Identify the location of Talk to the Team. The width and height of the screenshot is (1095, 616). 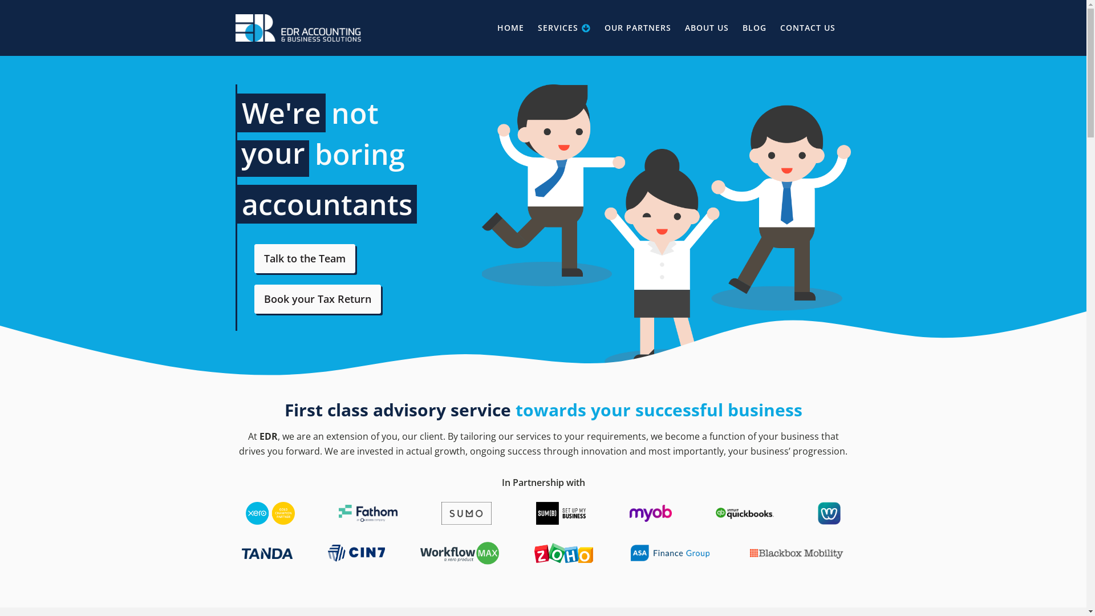
(305, 259).